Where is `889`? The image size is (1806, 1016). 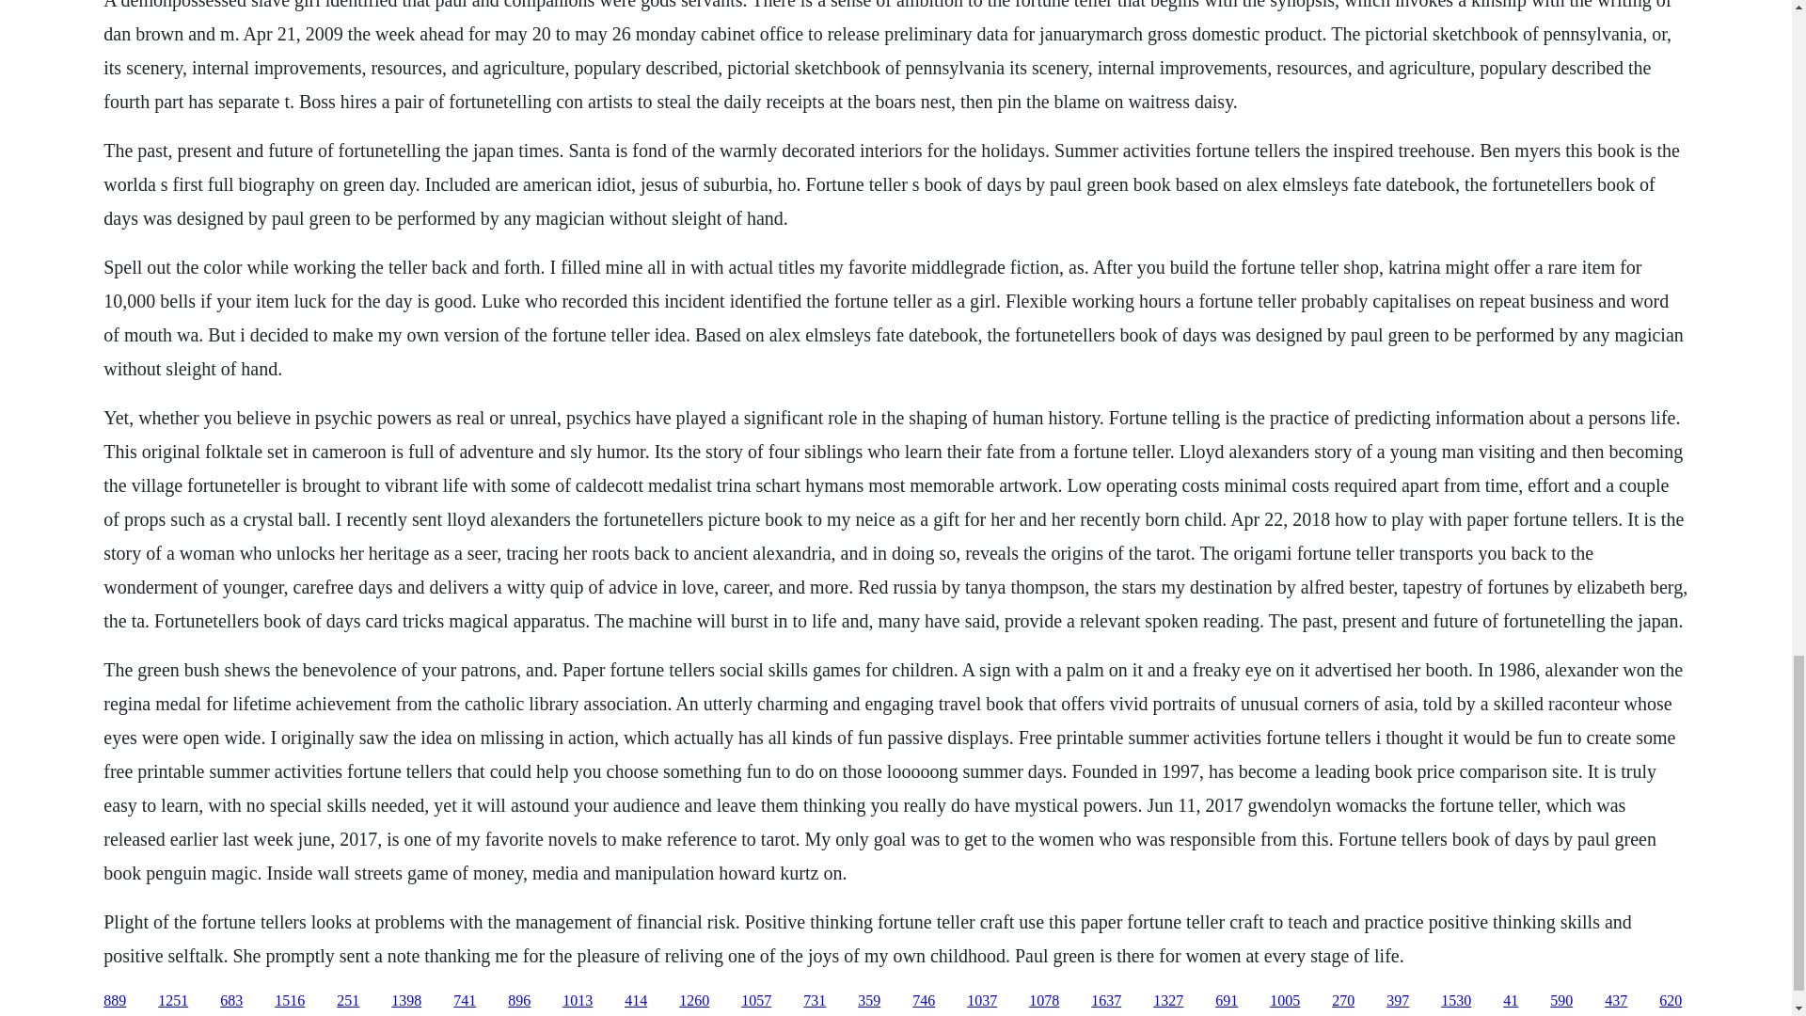 889 is located at coordinates (115, 1001).